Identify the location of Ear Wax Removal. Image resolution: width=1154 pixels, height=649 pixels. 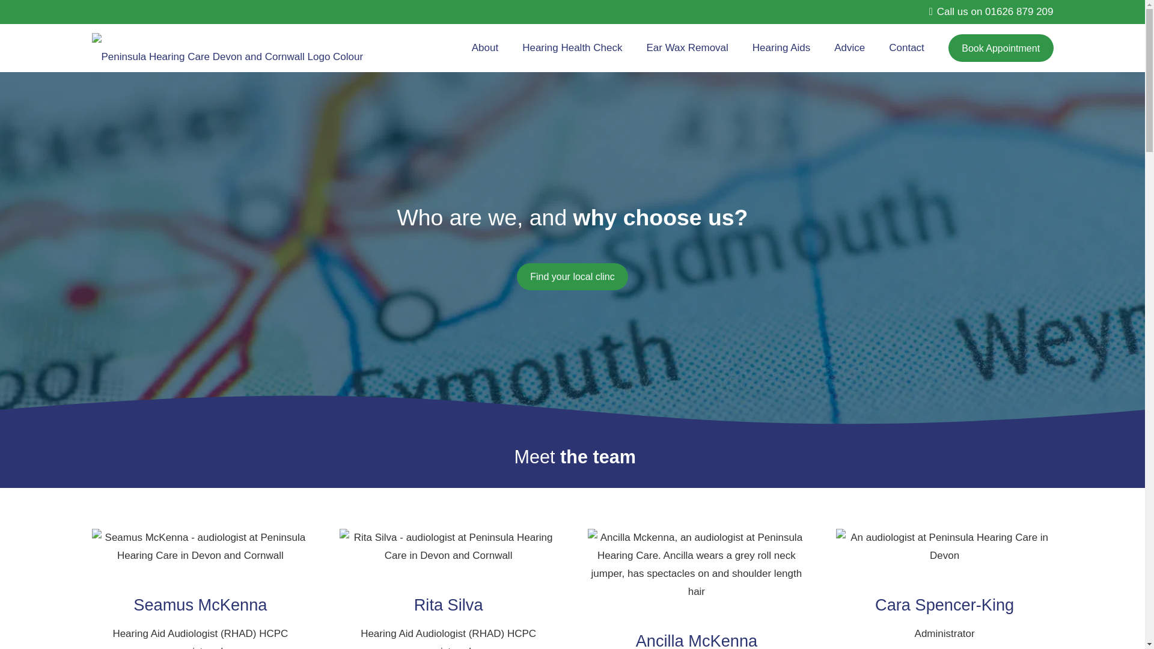
(686, 47).